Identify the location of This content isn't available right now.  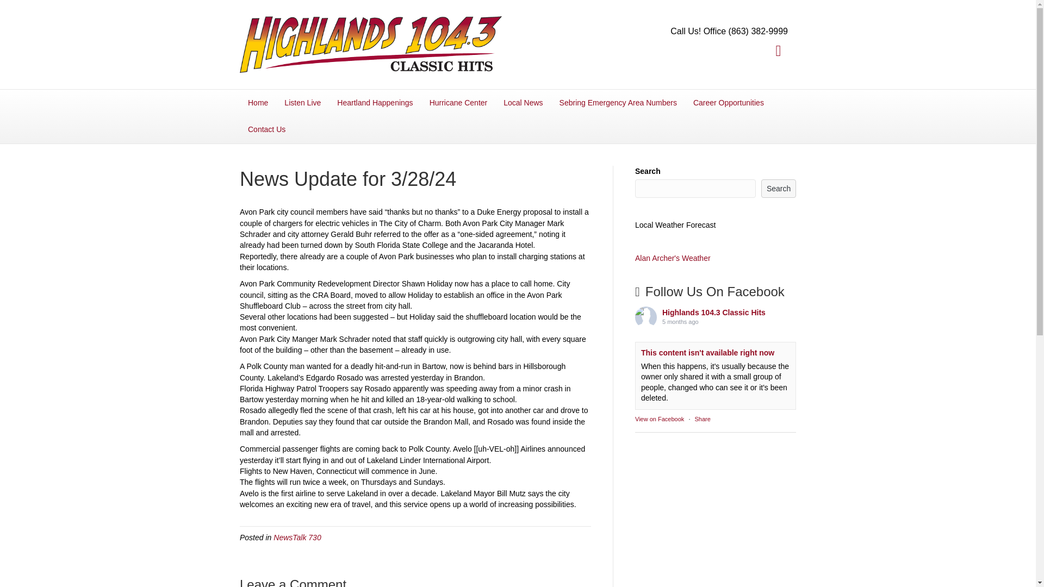
(707, 352).